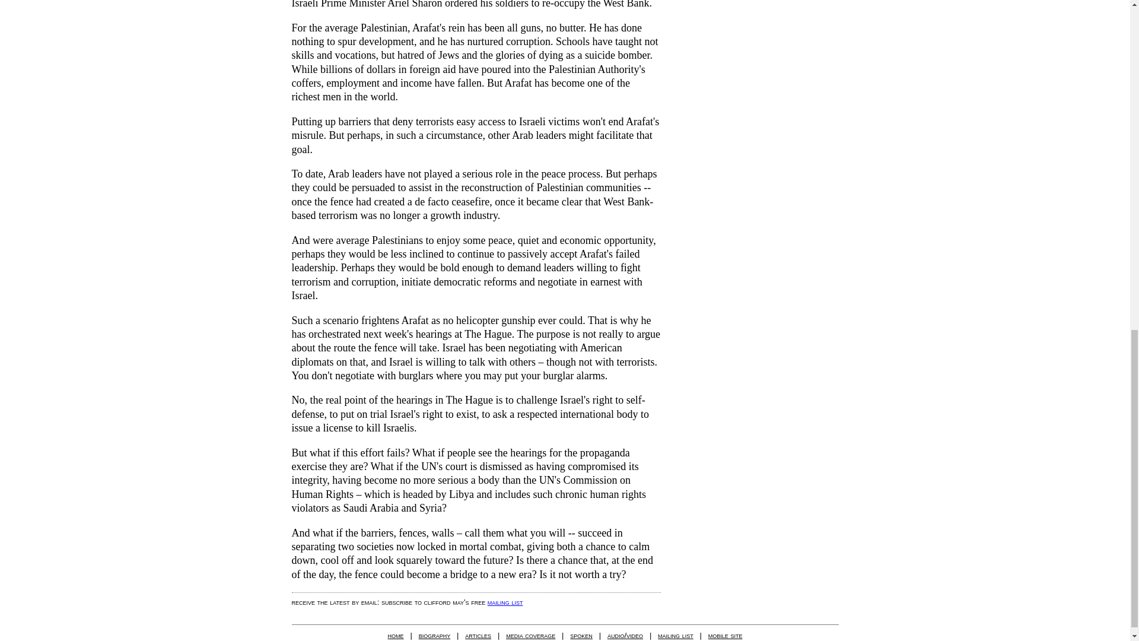 This screenshot has height=641, width=1139. I want to click on articles, so click(478, 635).